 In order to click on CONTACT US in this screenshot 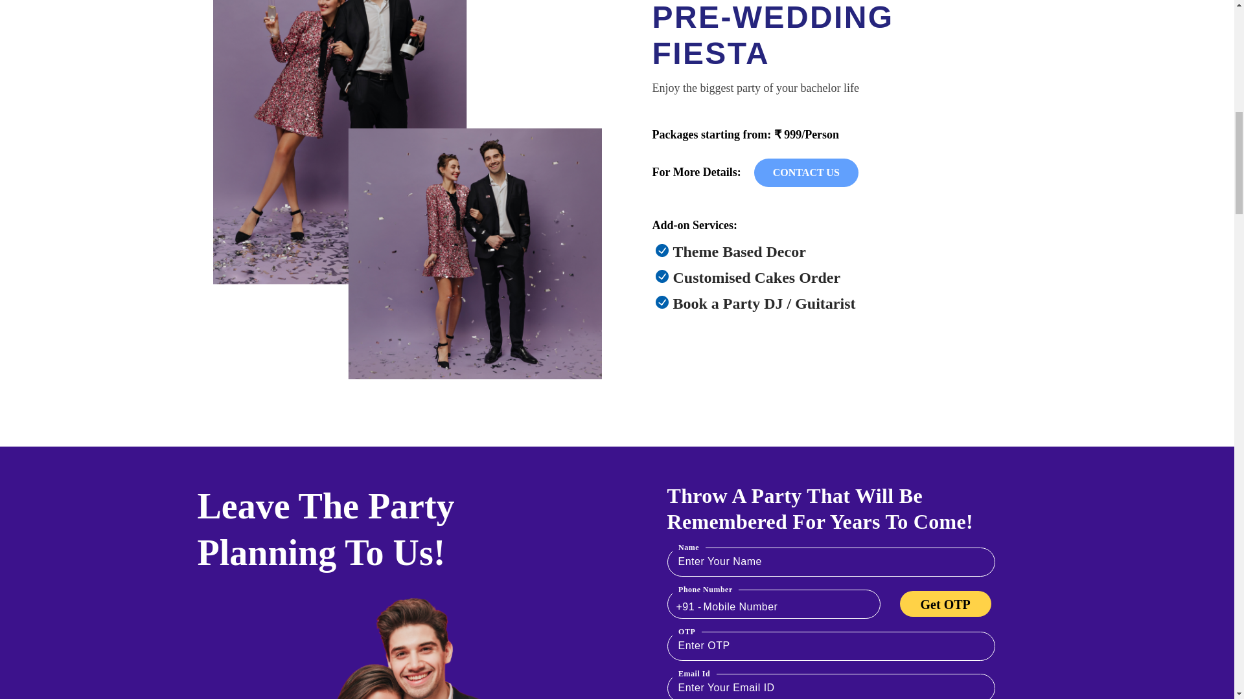, I will do `click(806, 173)`.